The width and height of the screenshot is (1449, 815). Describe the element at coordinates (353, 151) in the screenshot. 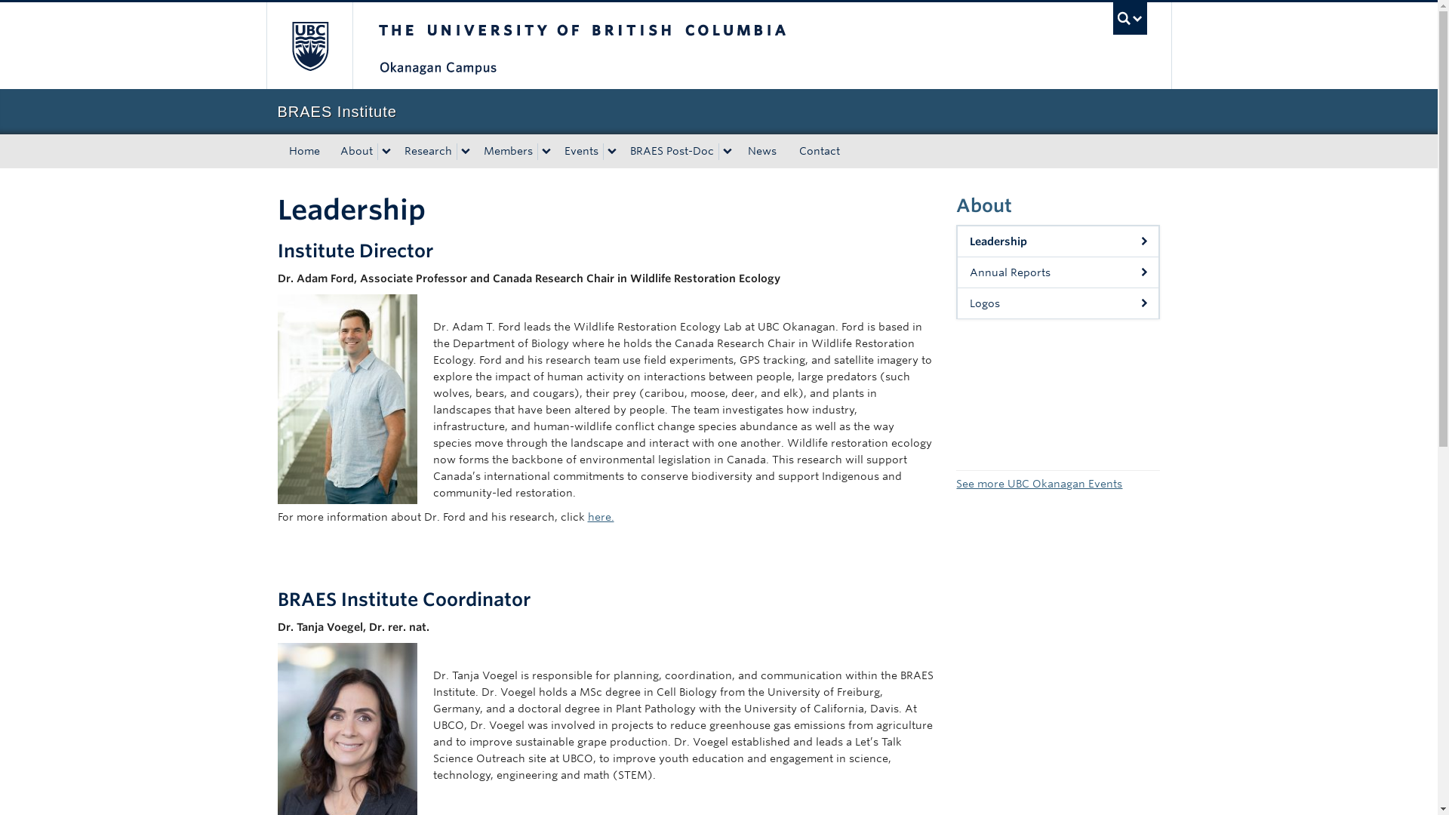

I see `About` at that location.